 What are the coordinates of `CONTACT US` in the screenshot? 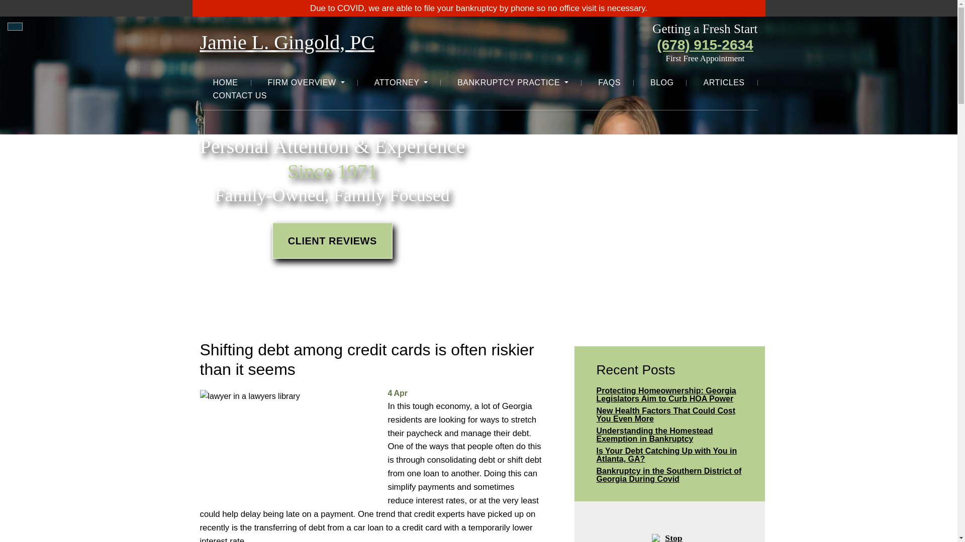 It's located at (240, 96).